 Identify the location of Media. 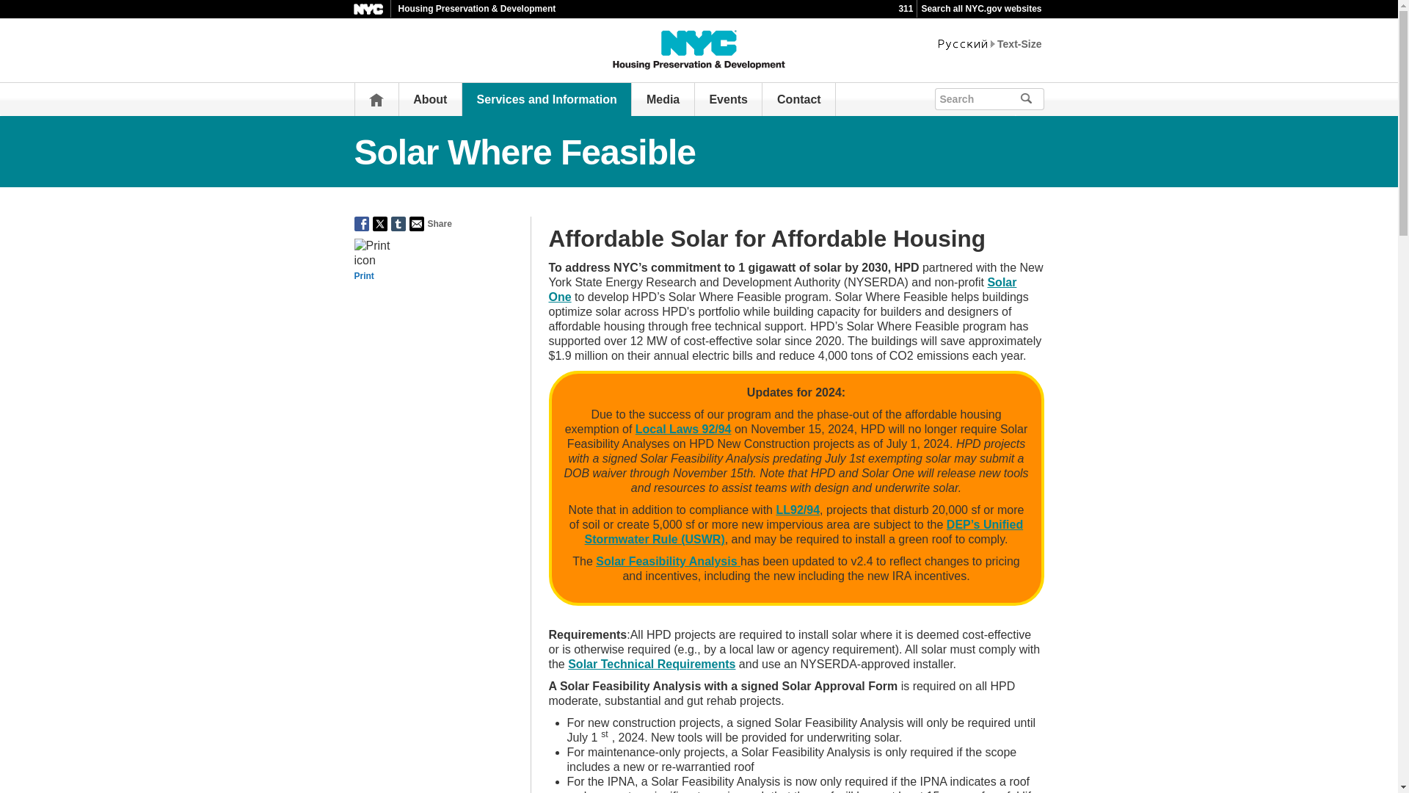
(663, 99).